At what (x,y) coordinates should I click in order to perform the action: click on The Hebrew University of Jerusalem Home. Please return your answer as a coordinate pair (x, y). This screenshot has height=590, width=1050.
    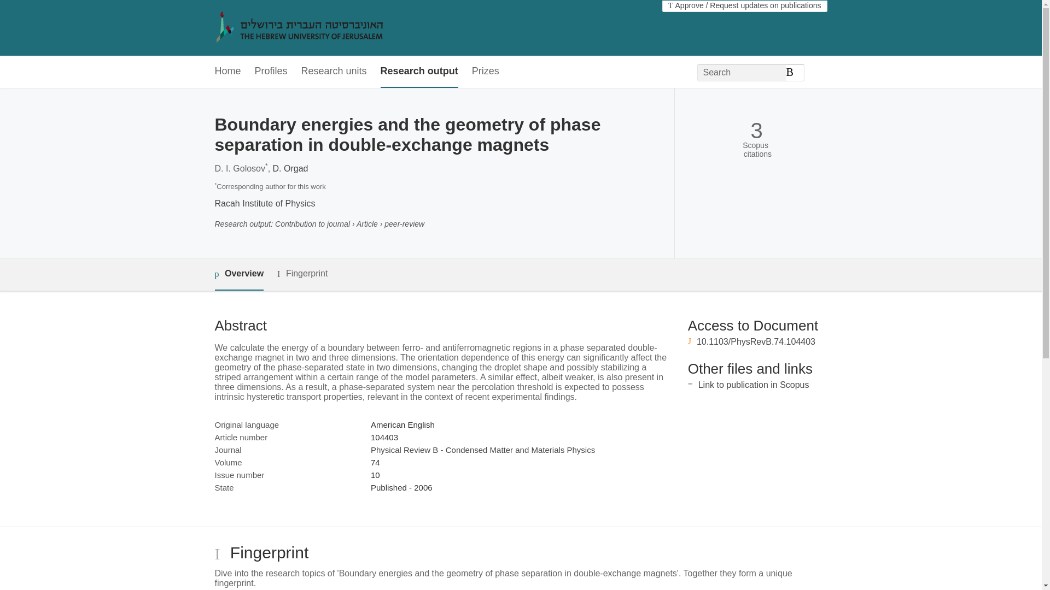
    Looking at the image, I should click on (323, 28).